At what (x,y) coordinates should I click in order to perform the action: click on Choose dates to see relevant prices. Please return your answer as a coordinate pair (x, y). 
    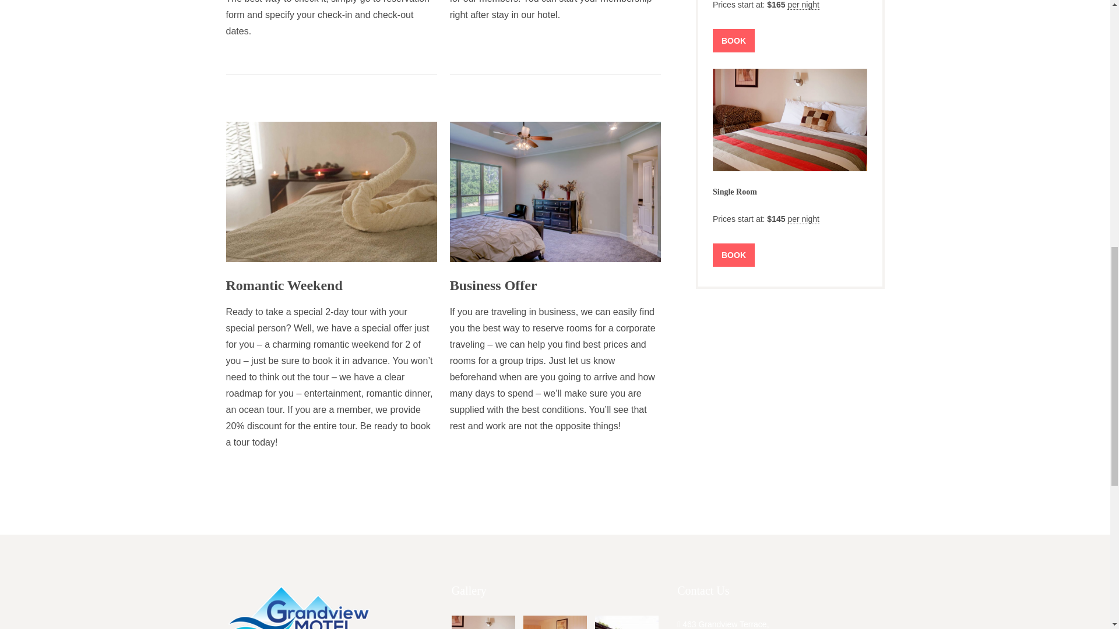
    Looking at the image, I should click on (803, 219).